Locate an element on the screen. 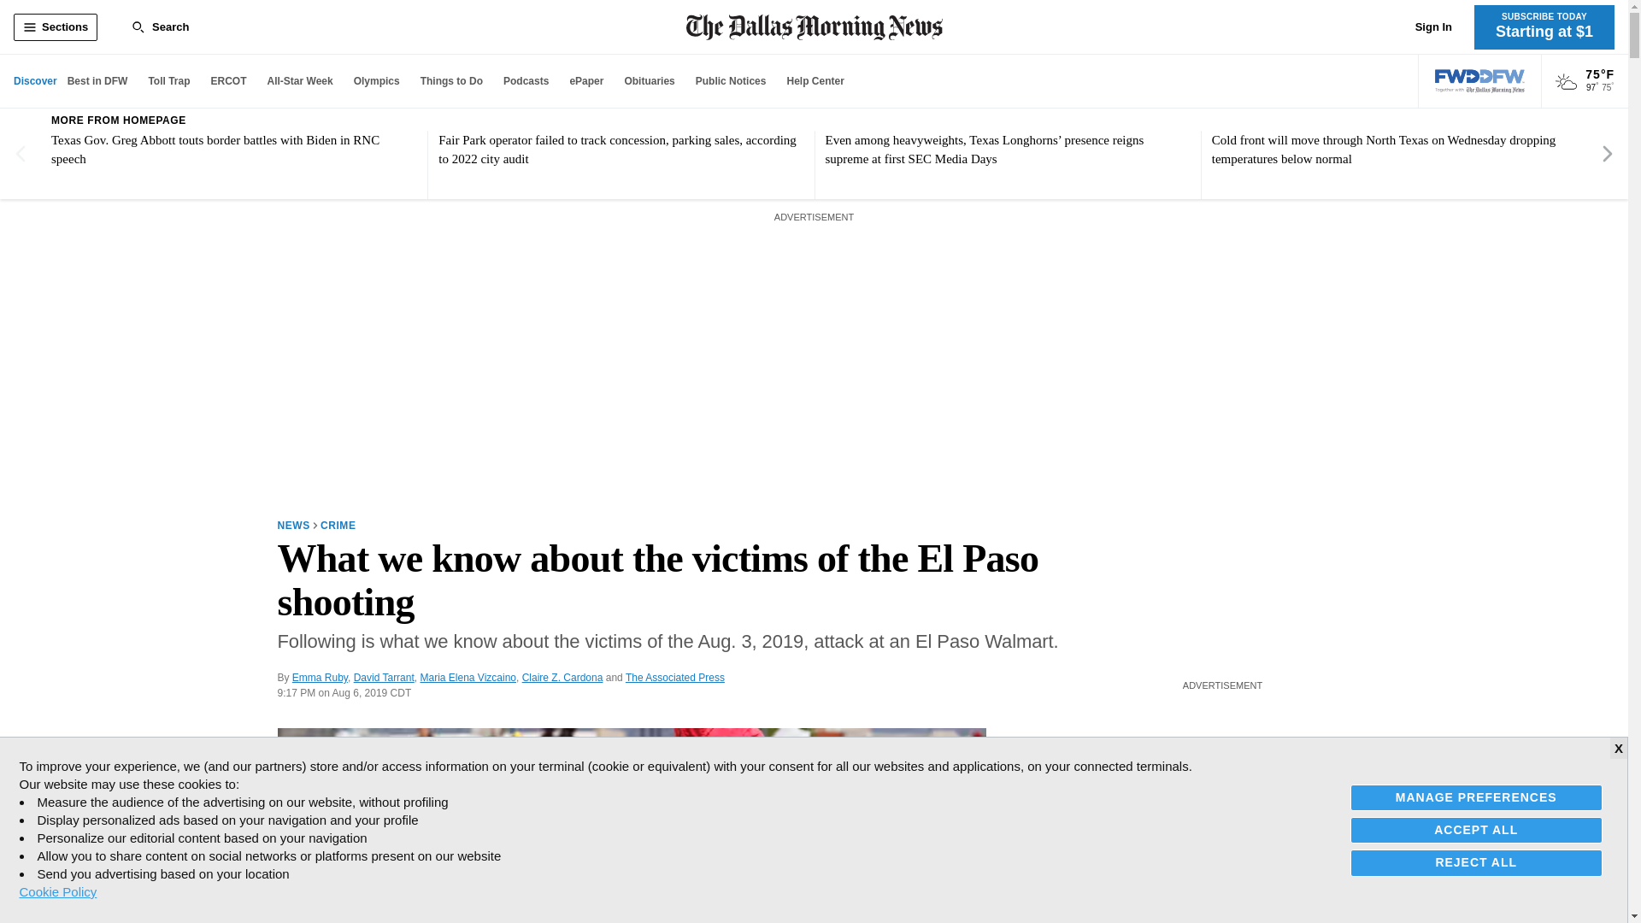  3rd party ad content is located at coordinates (1222, 814).